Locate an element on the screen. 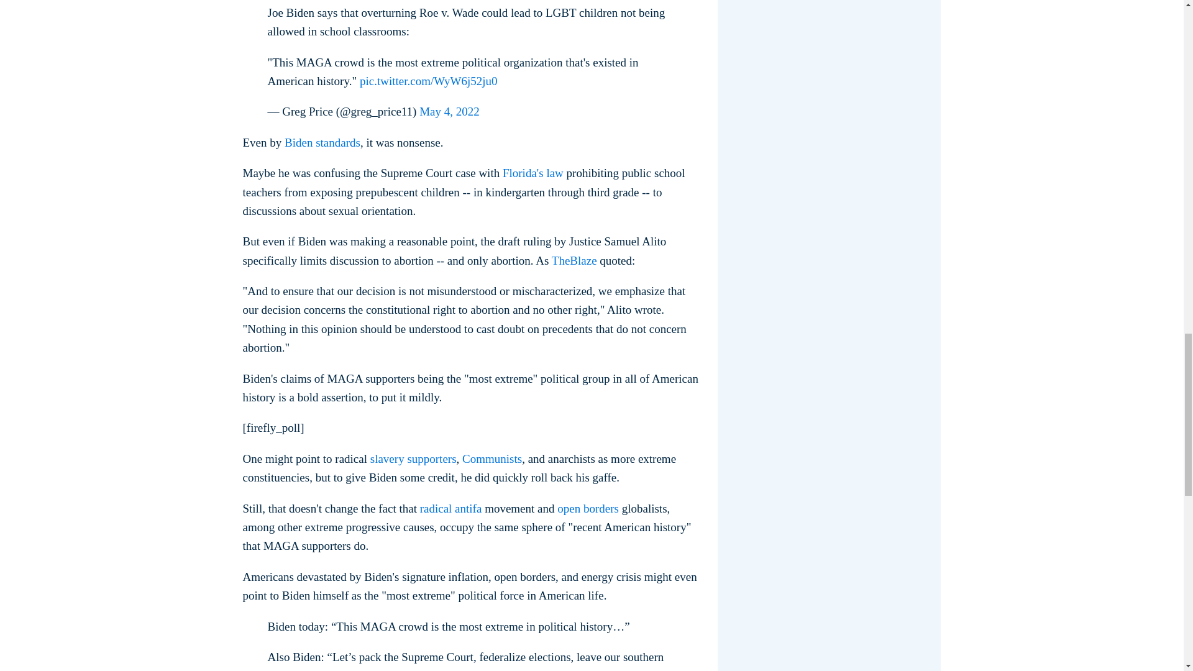 Image resolution: width=1193 pixels, height=671 pixels. Florida's law is located at coordinates (533, 173).